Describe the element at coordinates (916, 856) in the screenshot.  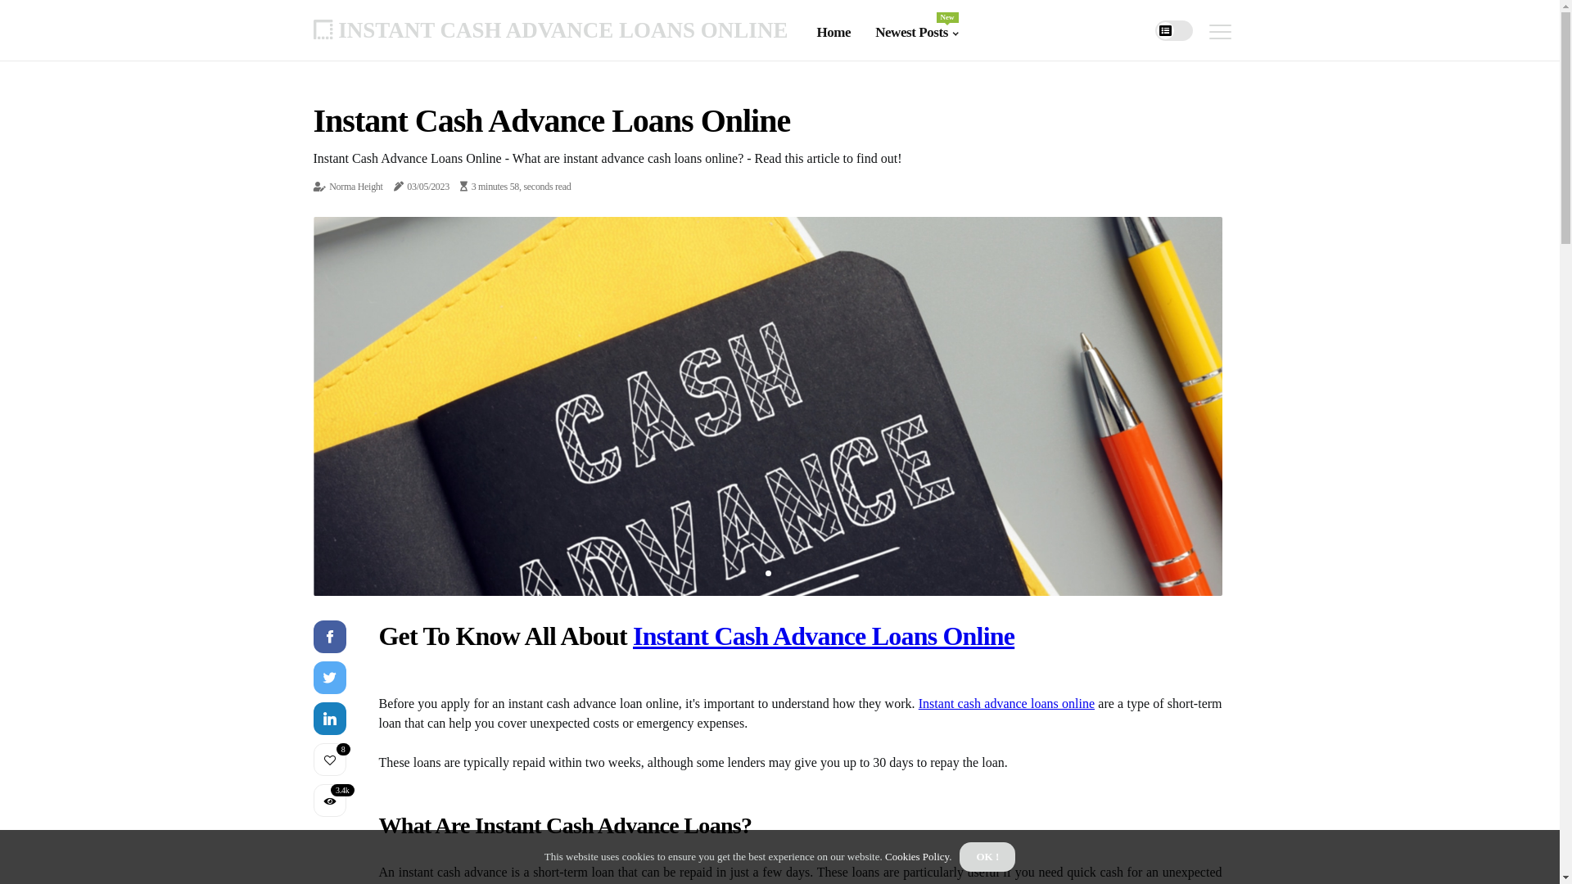
I see `Cookies Policy` at that location.